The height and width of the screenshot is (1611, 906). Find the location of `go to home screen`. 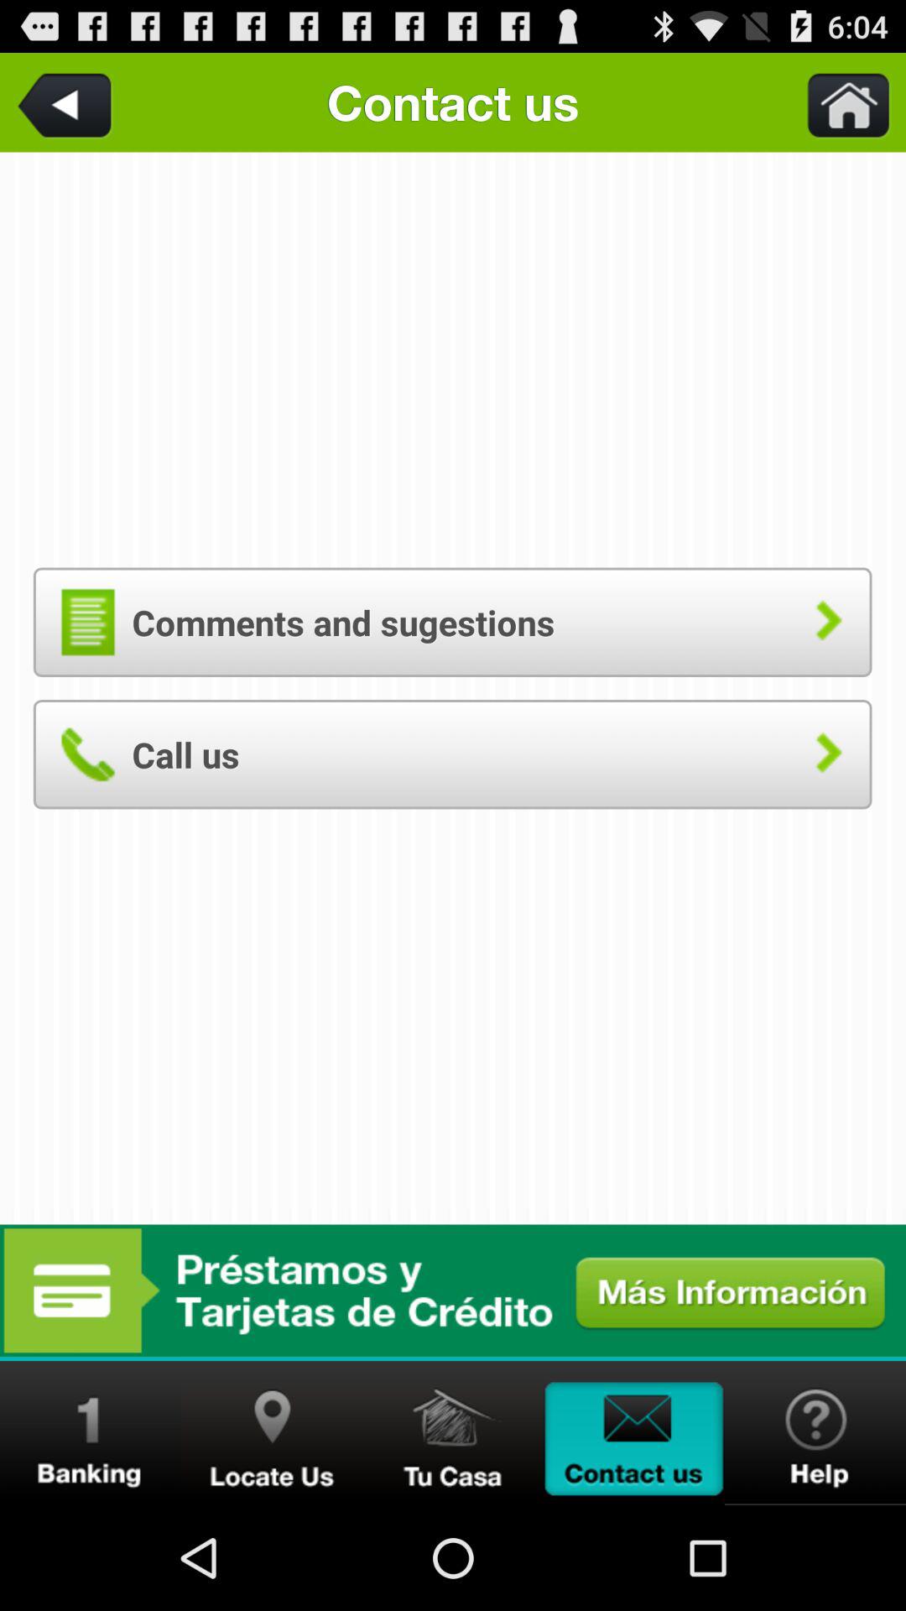

go to home screen is located at coordinates (453, 1433).